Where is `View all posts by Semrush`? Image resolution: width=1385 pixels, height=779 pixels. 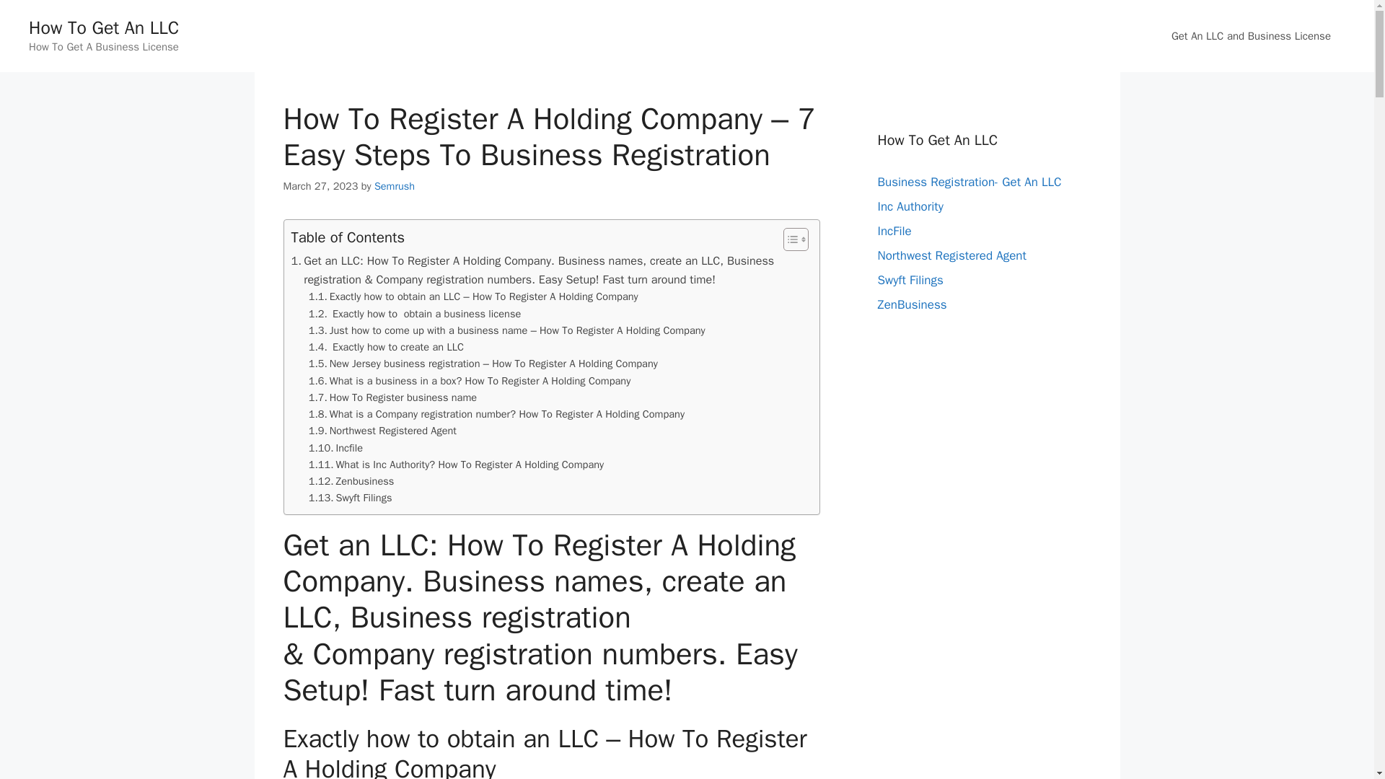 View all posts by Semrush is located at coordinates (394, 186).